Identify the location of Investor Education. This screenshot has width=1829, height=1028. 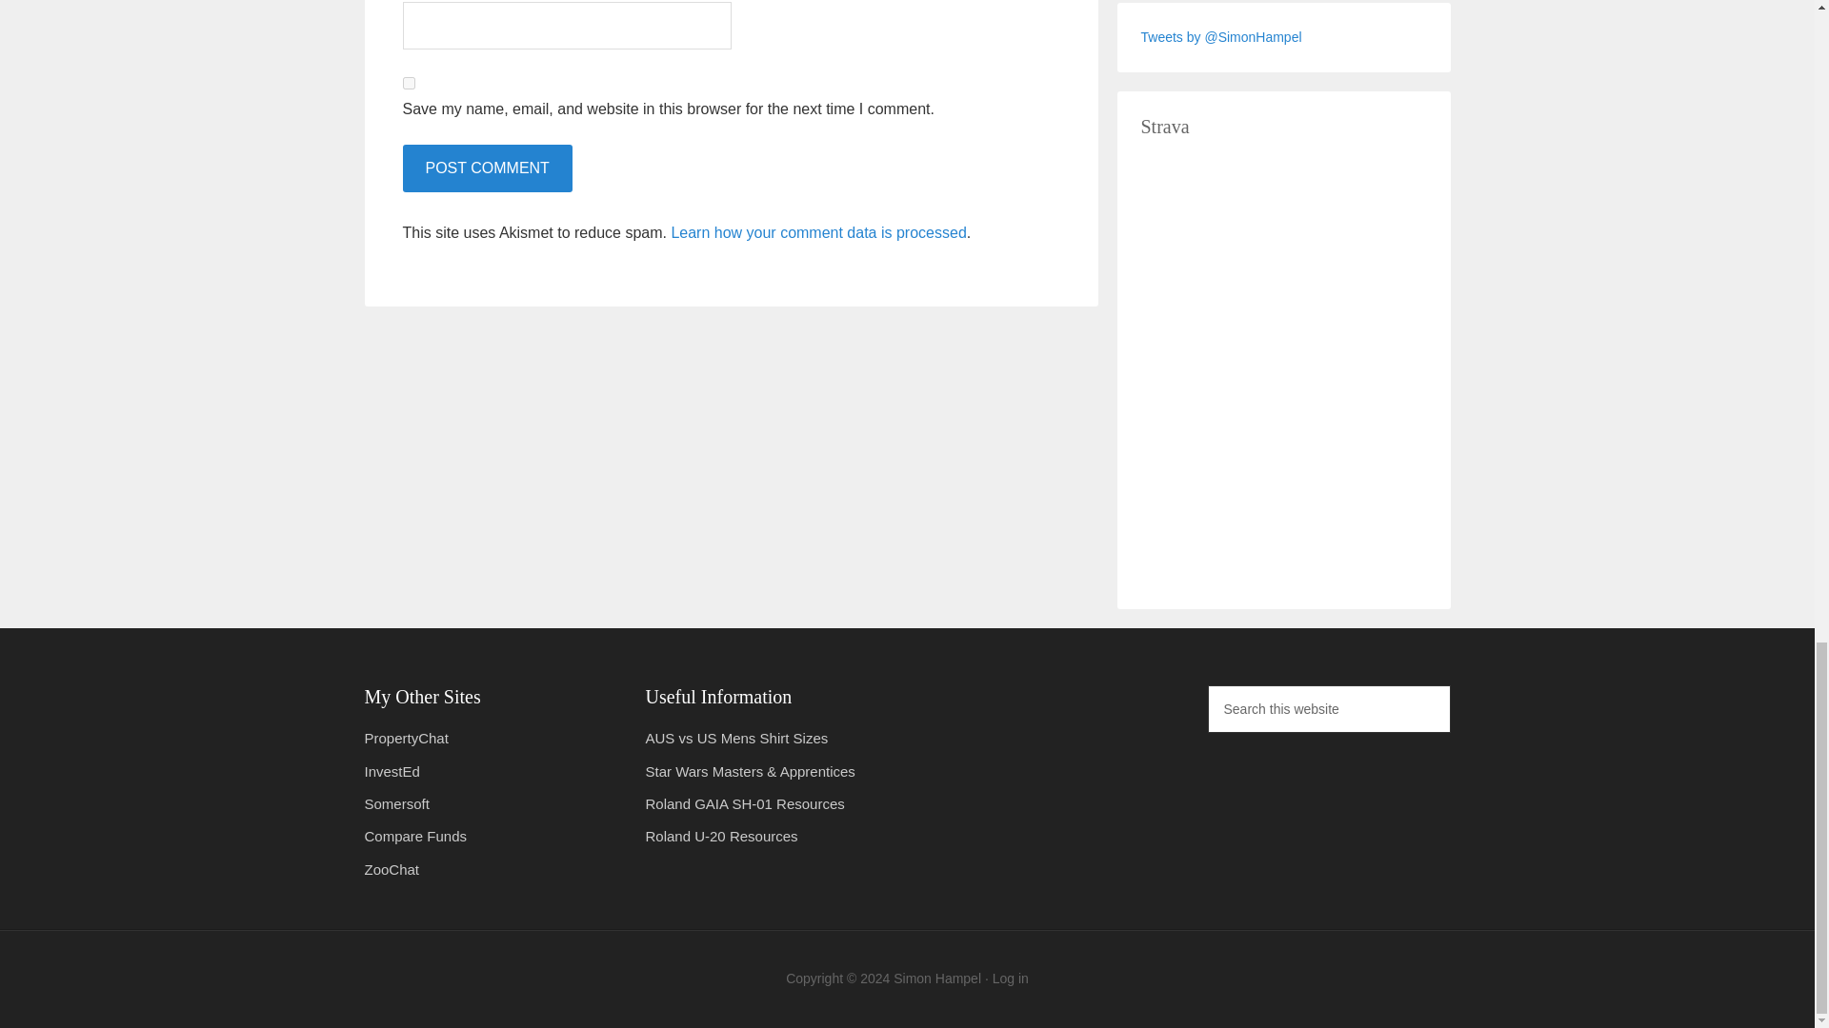
(391, 771).